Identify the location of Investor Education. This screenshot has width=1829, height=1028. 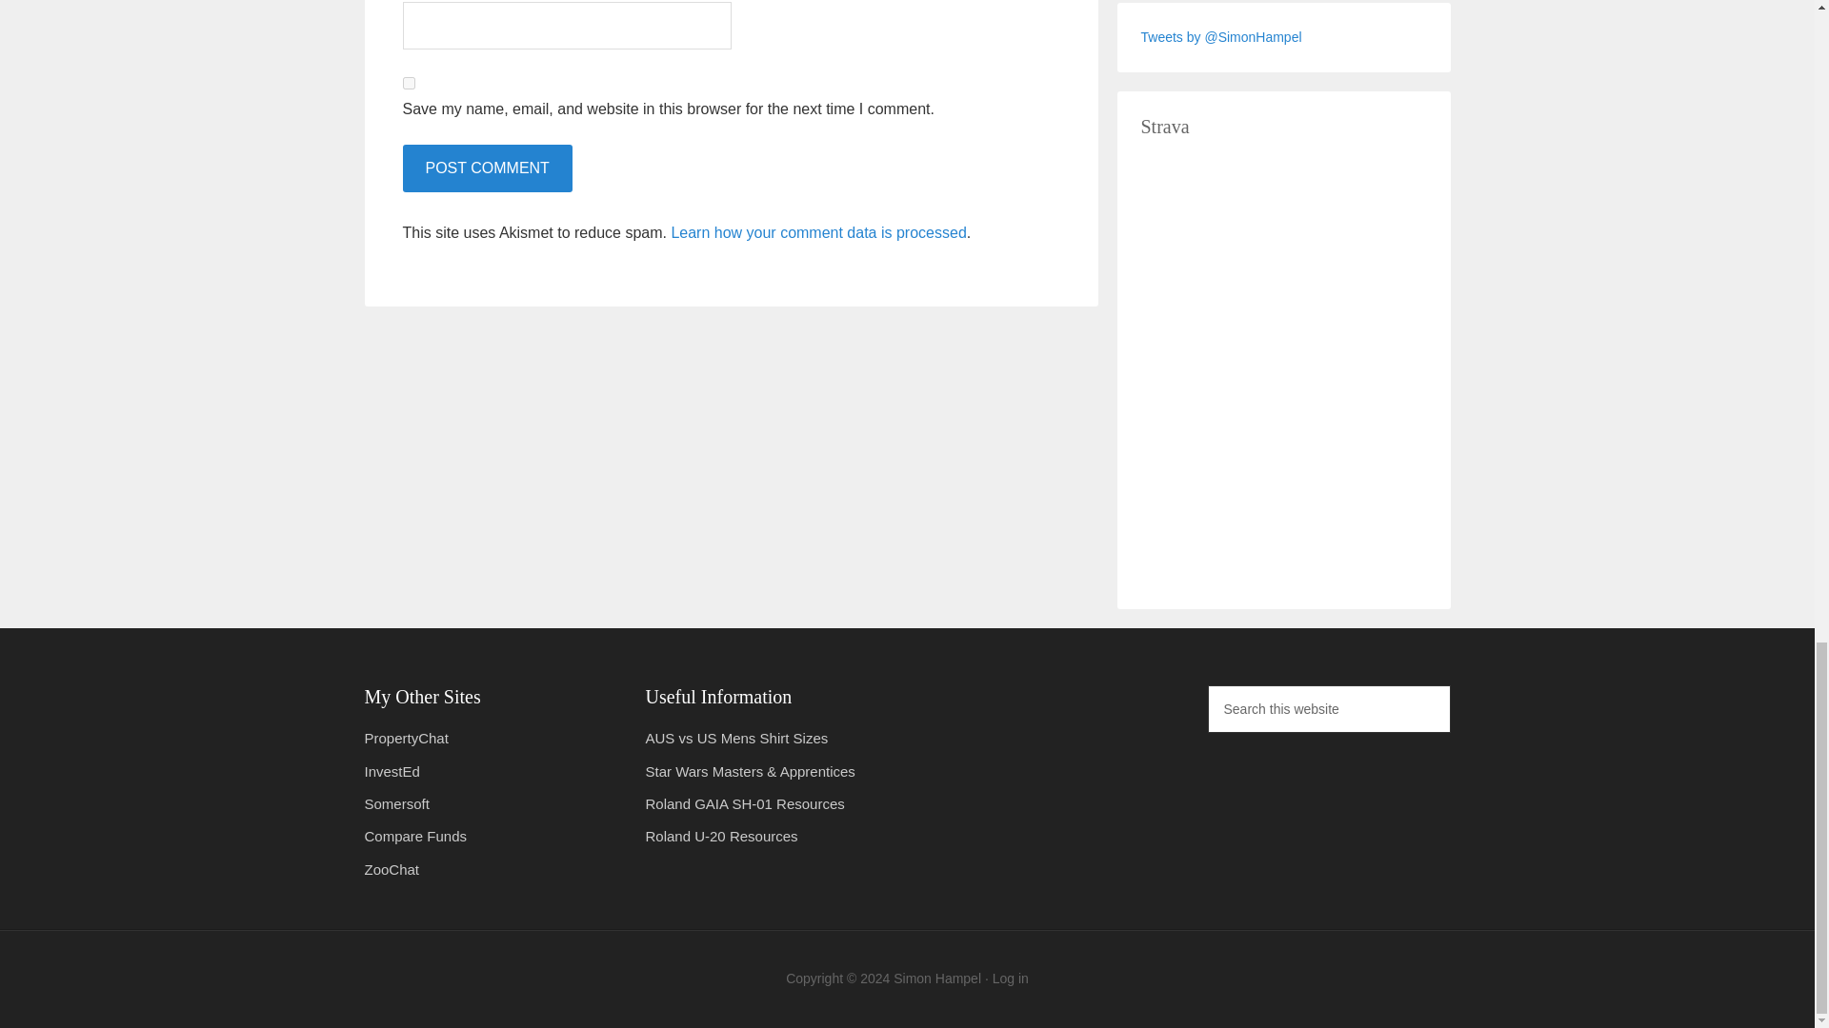
(391, 771).